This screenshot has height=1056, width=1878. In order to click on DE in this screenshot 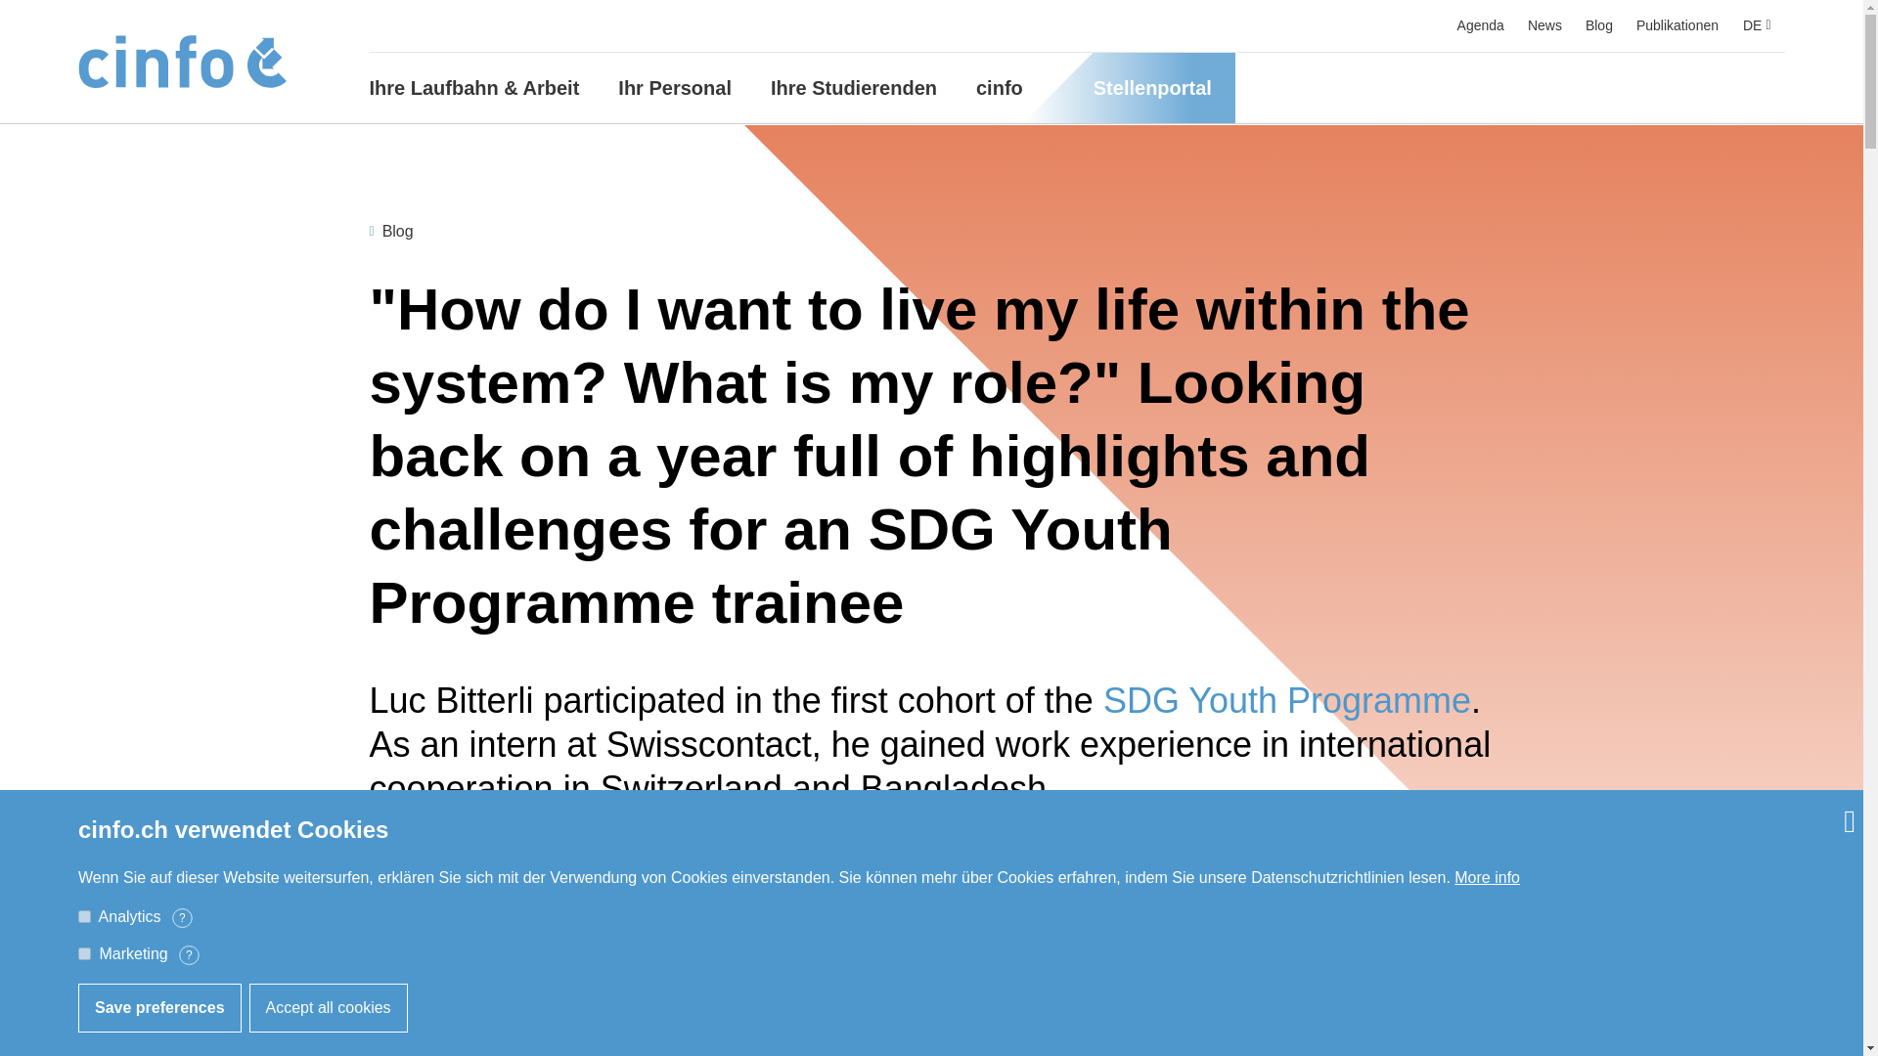, I will do `click(1757, 23)`.